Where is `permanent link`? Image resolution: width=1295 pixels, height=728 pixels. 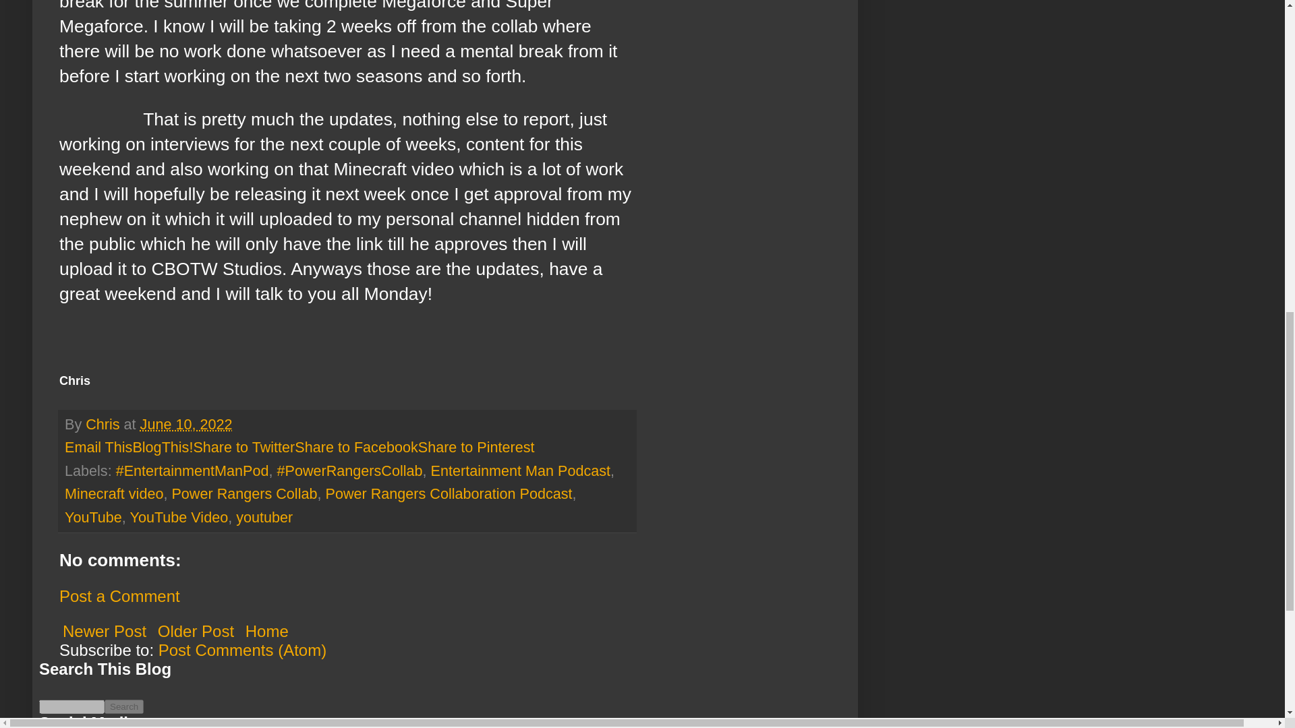 permanent link is located at coordinates (186, 423).